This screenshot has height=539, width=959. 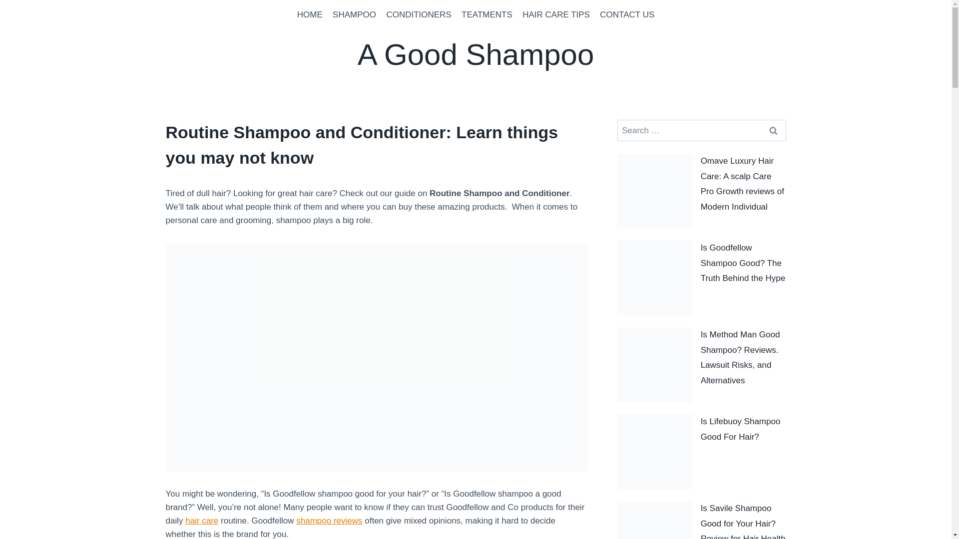 I want to click on A Good Shampoo, so click(x=476, y=55).